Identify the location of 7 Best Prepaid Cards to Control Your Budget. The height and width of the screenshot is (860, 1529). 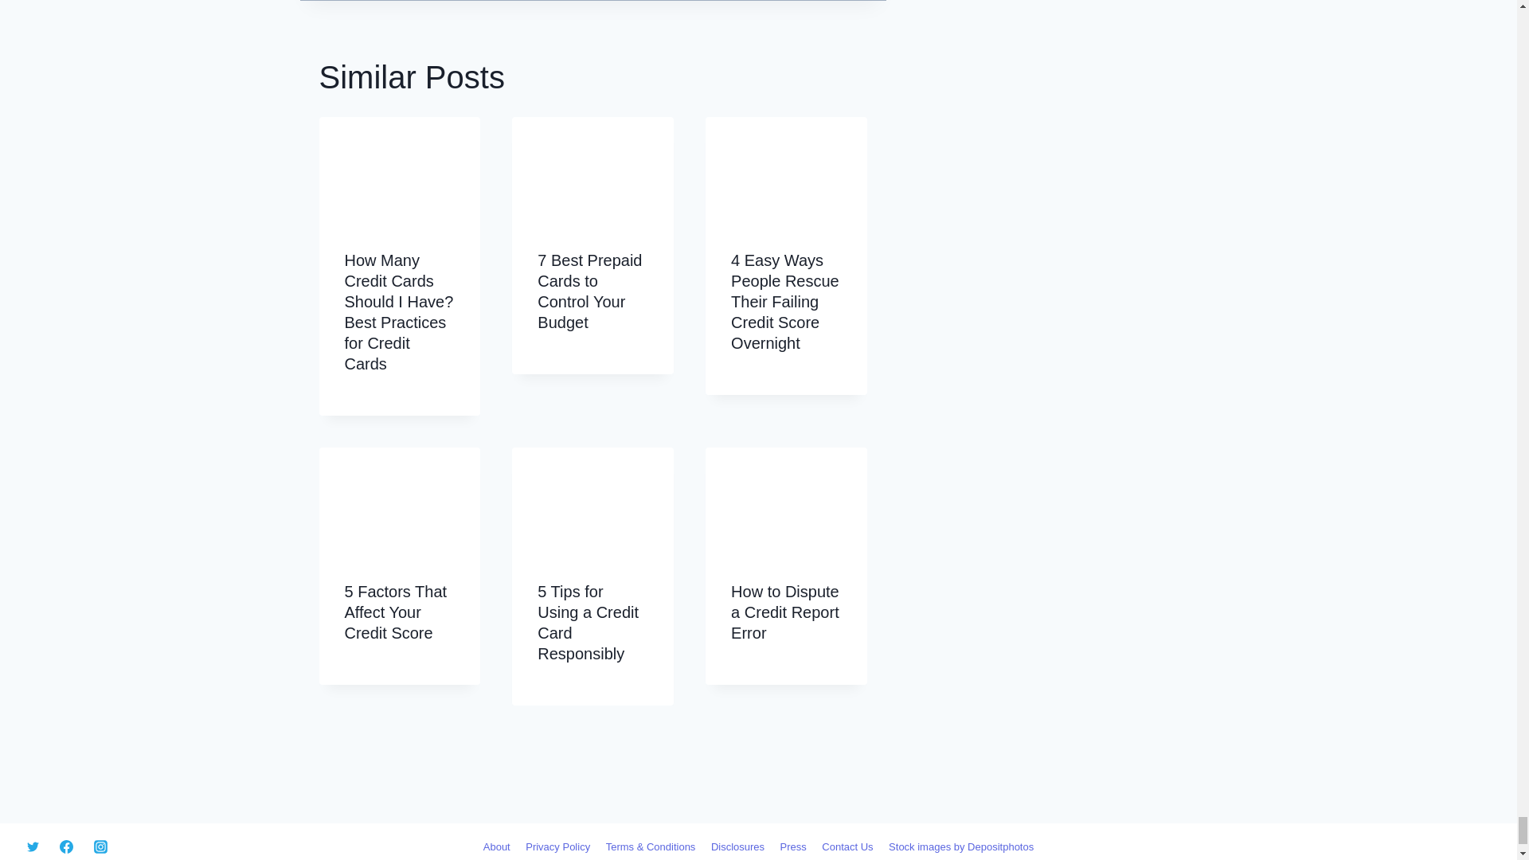
(589, 291).